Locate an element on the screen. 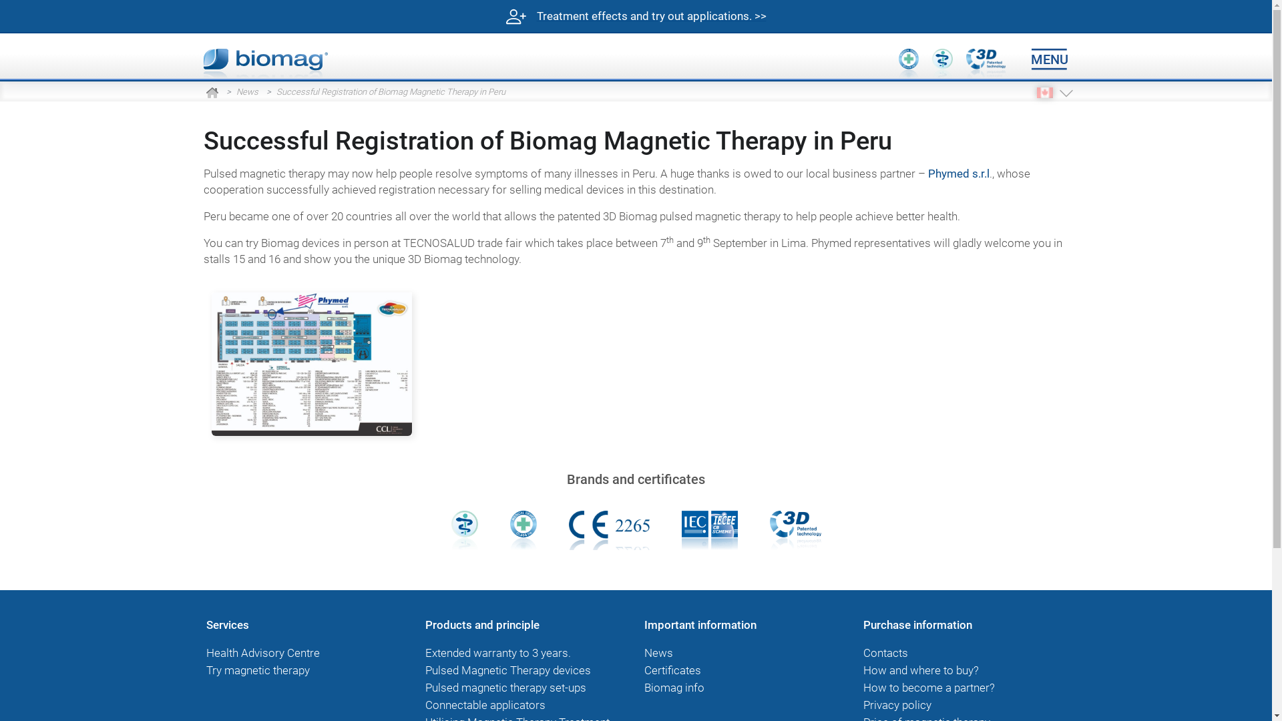 This screenshot has width=1282, height=721. Contacts is located at coordinates (885, 653).